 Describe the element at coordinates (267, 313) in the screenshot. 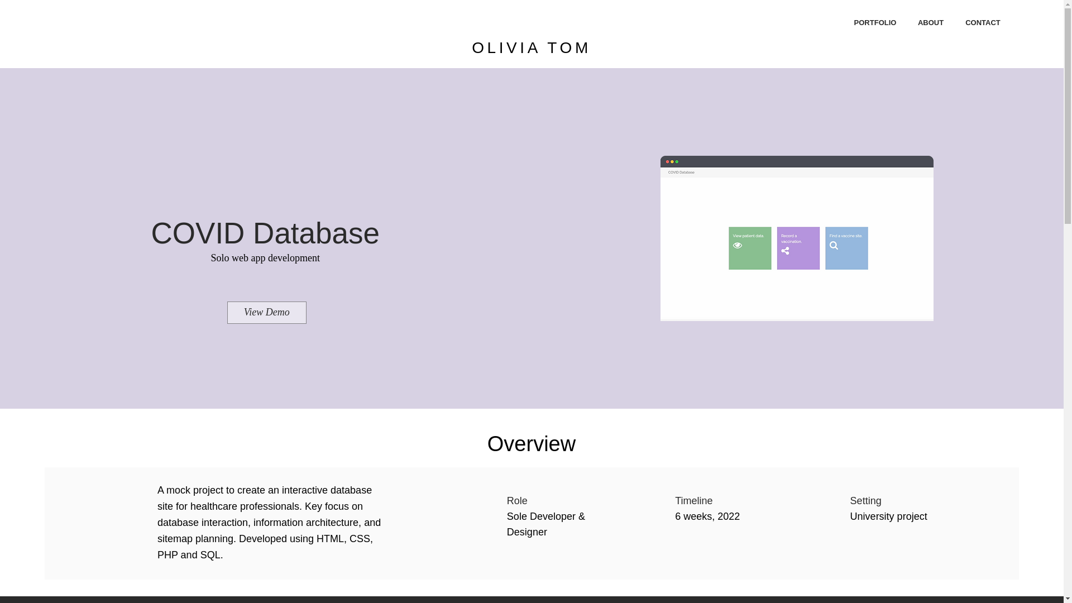

I see `View Demo` at that location.